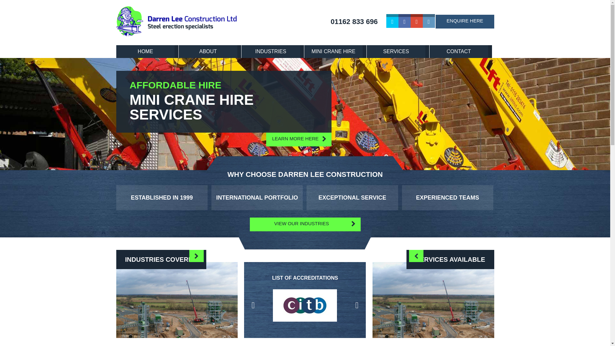 This screenshot has width=615, height=346. Describe the element at coordinates (305, 224) in the screenshot. I see `VIEW OUR INDUSTRIES` at that location.